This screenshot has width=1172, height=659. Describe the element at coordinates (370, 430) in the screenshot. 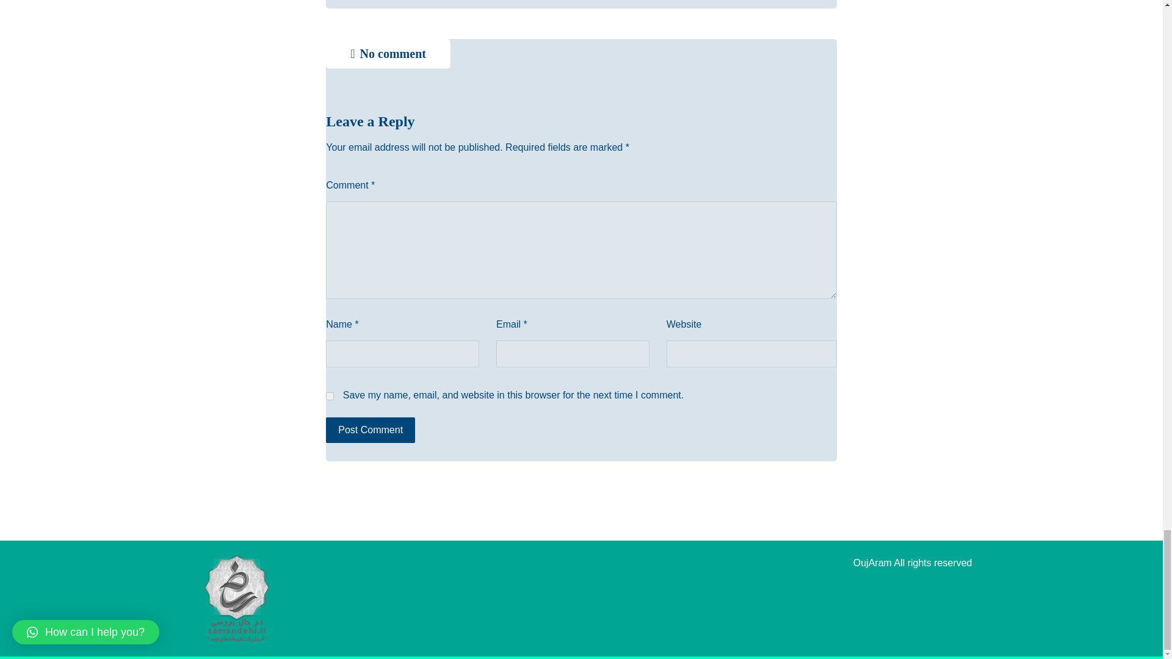

I see `Post Comment` at that location.